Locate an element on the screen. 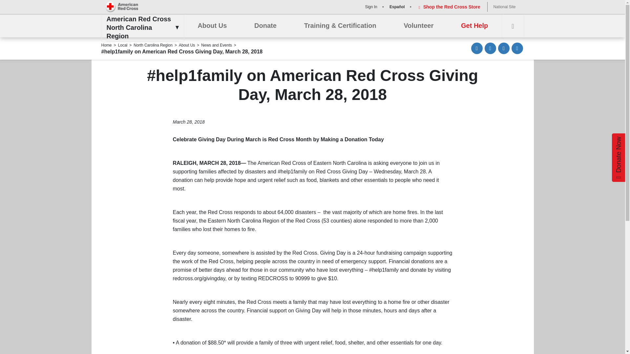 The image size is (630, 354). Share on Facebook is located at coordinates (490, 48).